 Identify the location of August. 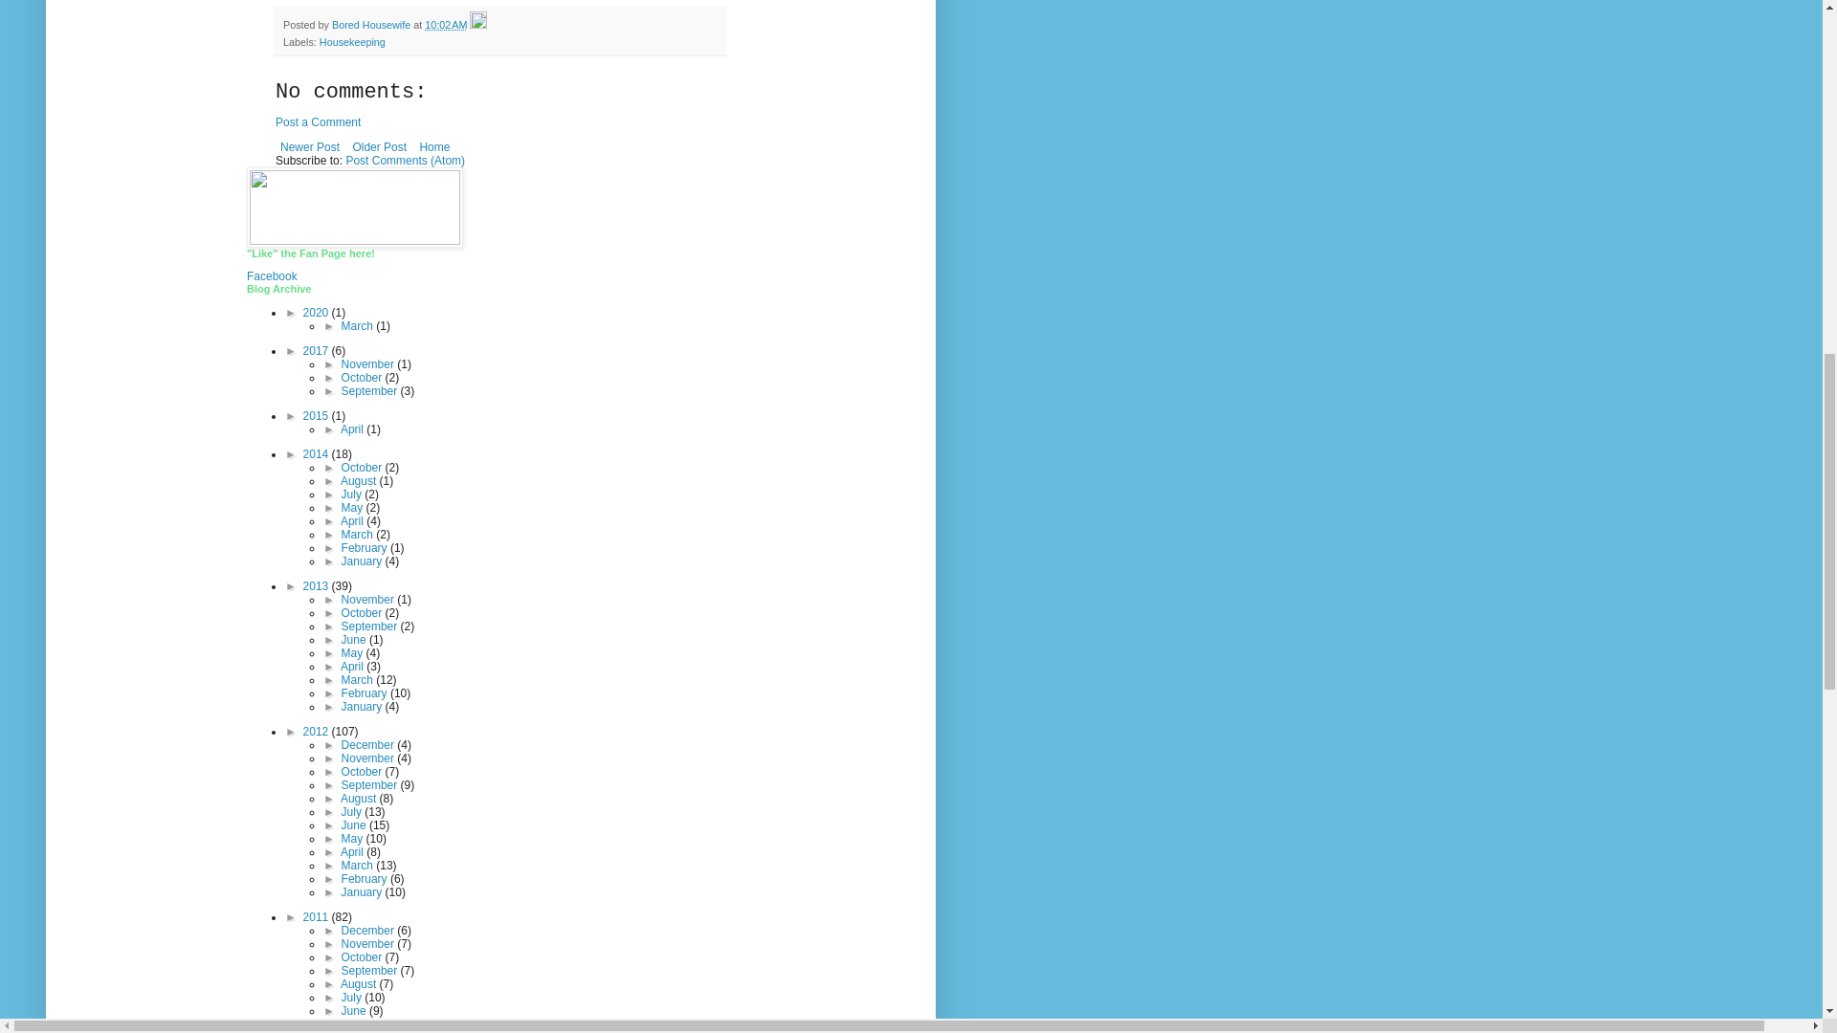
(360, 480).